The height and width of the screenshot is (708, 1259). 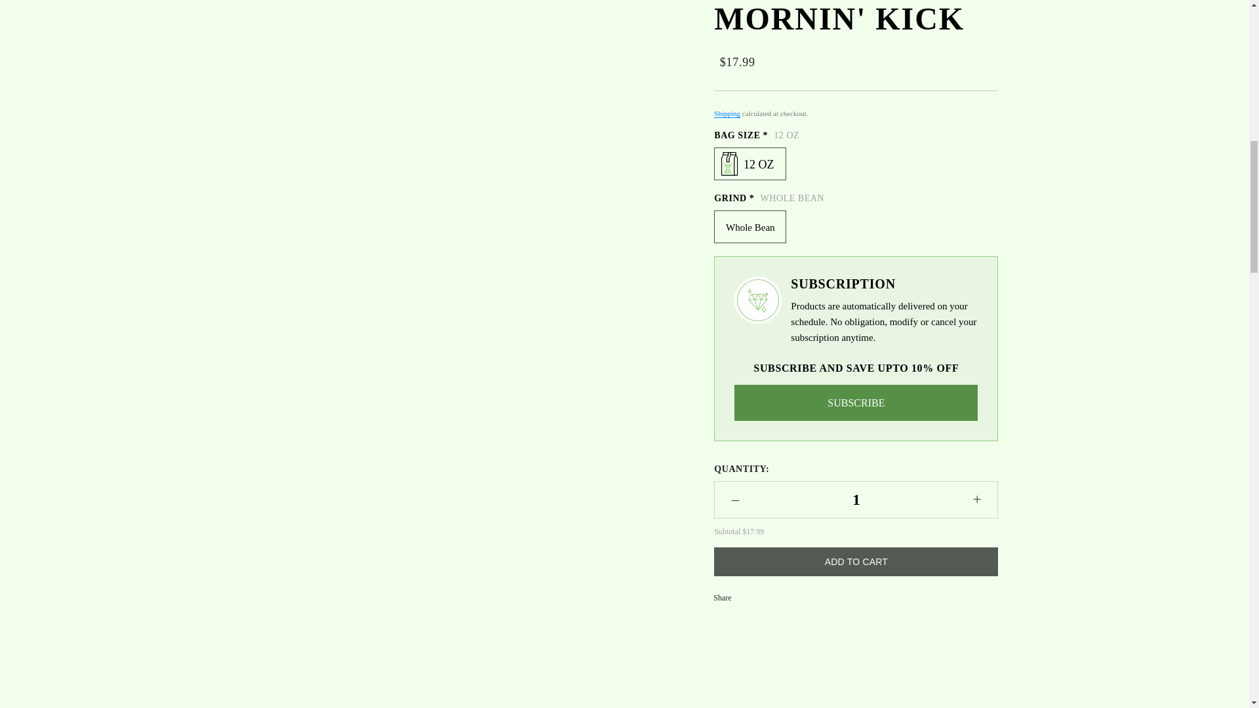 I want to click on SUBSCRIBE, so click(x=856, y=39).